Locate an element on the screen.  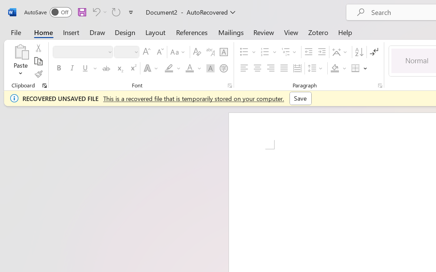
Asian Layout is located at coordinates (341, 52).